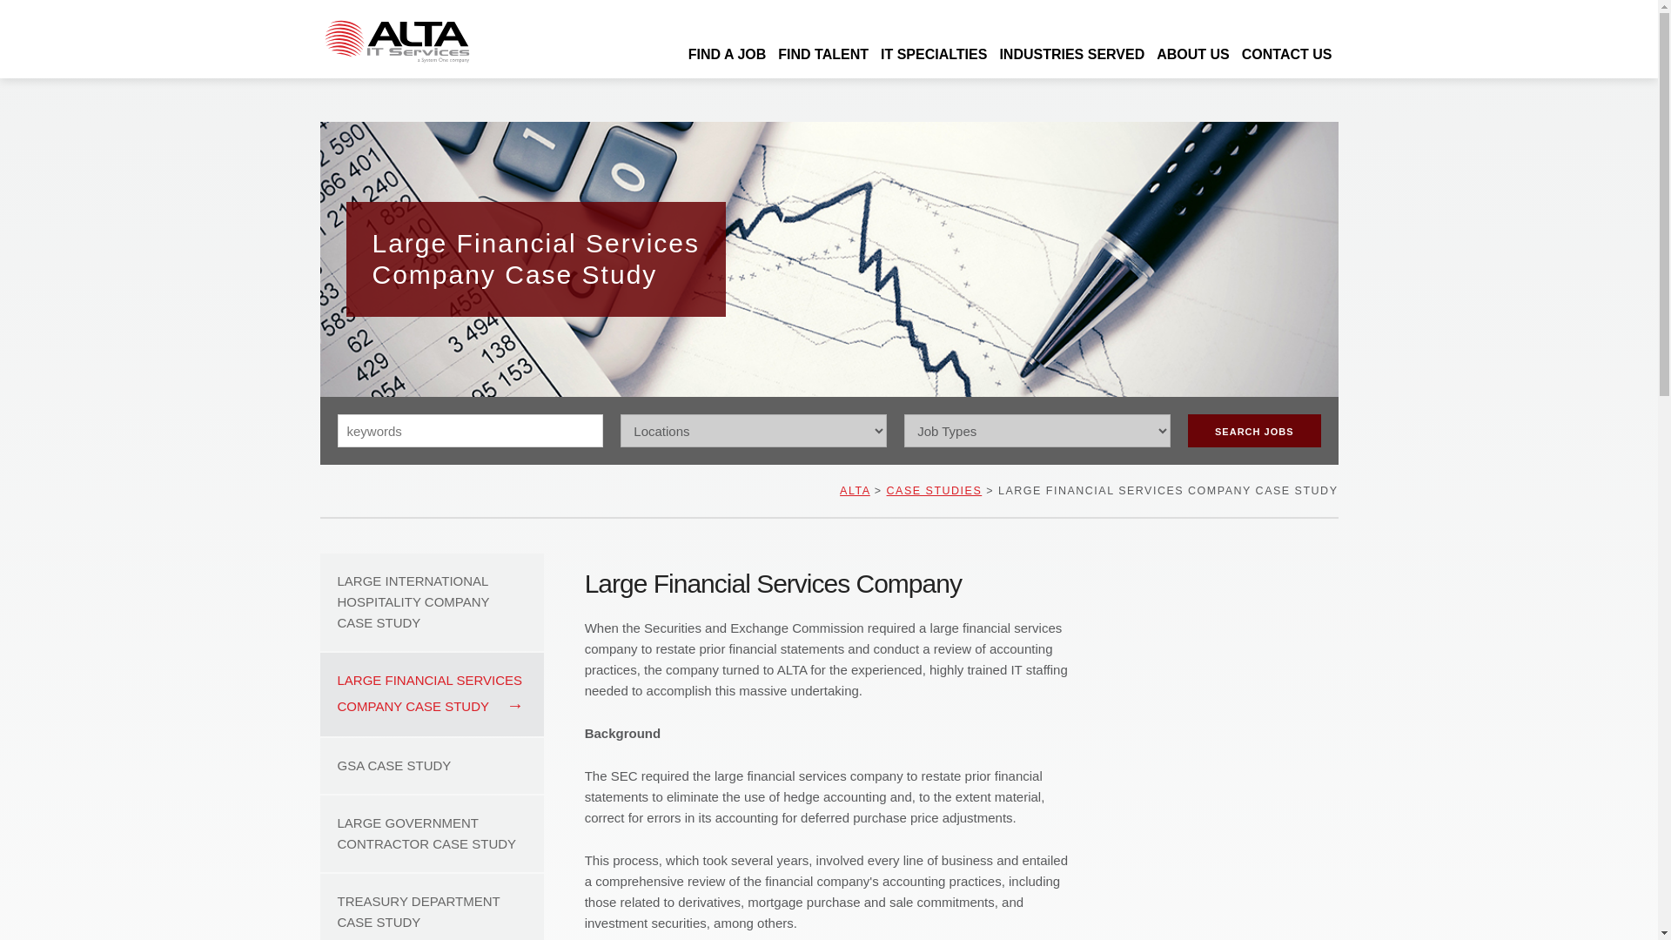  I want to click on LARGE INTERNATIONAL HOSPITALITY COMPANY CASE STUDY, so click(432, 602).